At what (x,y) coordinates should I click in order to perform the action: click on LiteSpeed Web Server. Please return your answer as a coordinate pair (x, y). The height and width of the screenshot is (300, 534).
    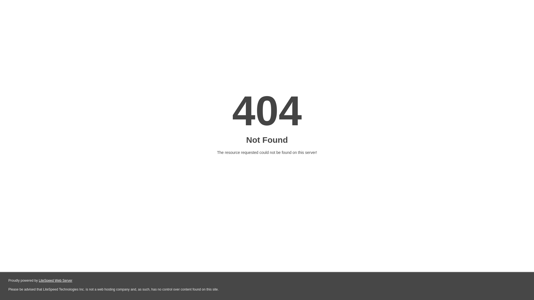
    Looking at the image, I should click on (56, 281).